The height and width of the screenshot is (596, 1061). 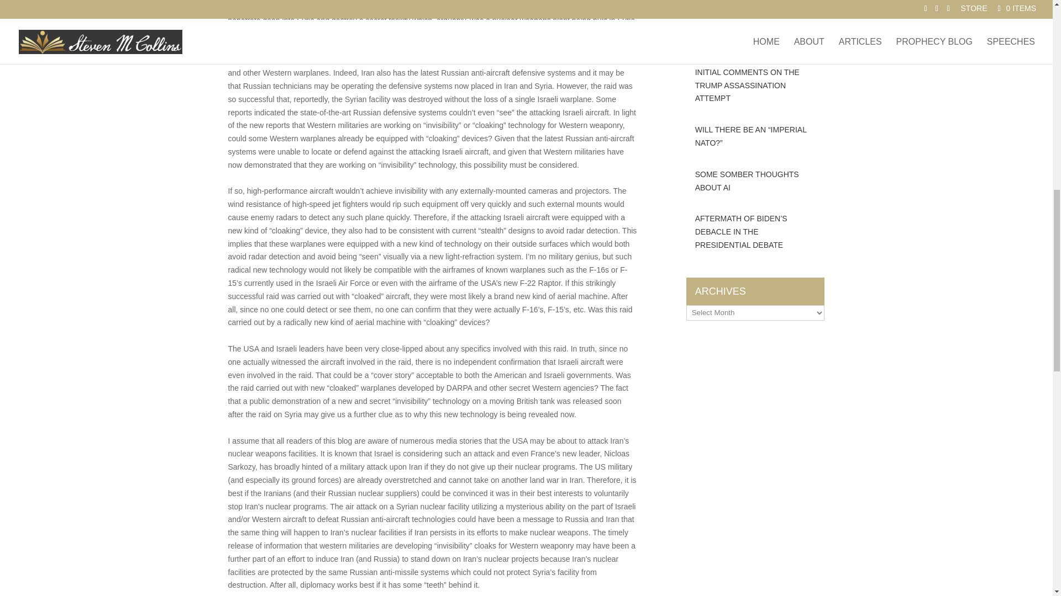 I want to click on INITIAL COMMENTS ON THE TRUMP ASSASSINATION ATTEMPT, so click(x=756, y=86).